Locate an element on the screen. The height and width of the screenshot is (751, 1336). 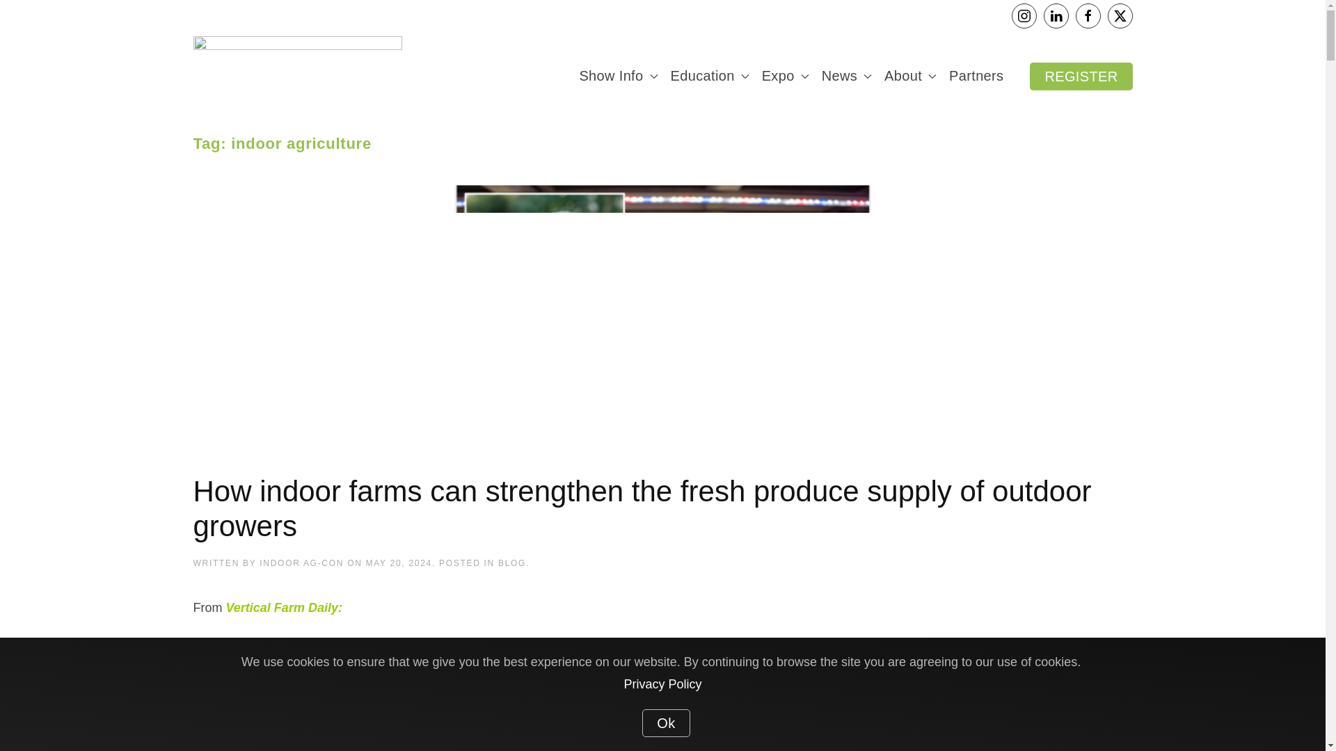
Expo is located at coordinates (785, 76).